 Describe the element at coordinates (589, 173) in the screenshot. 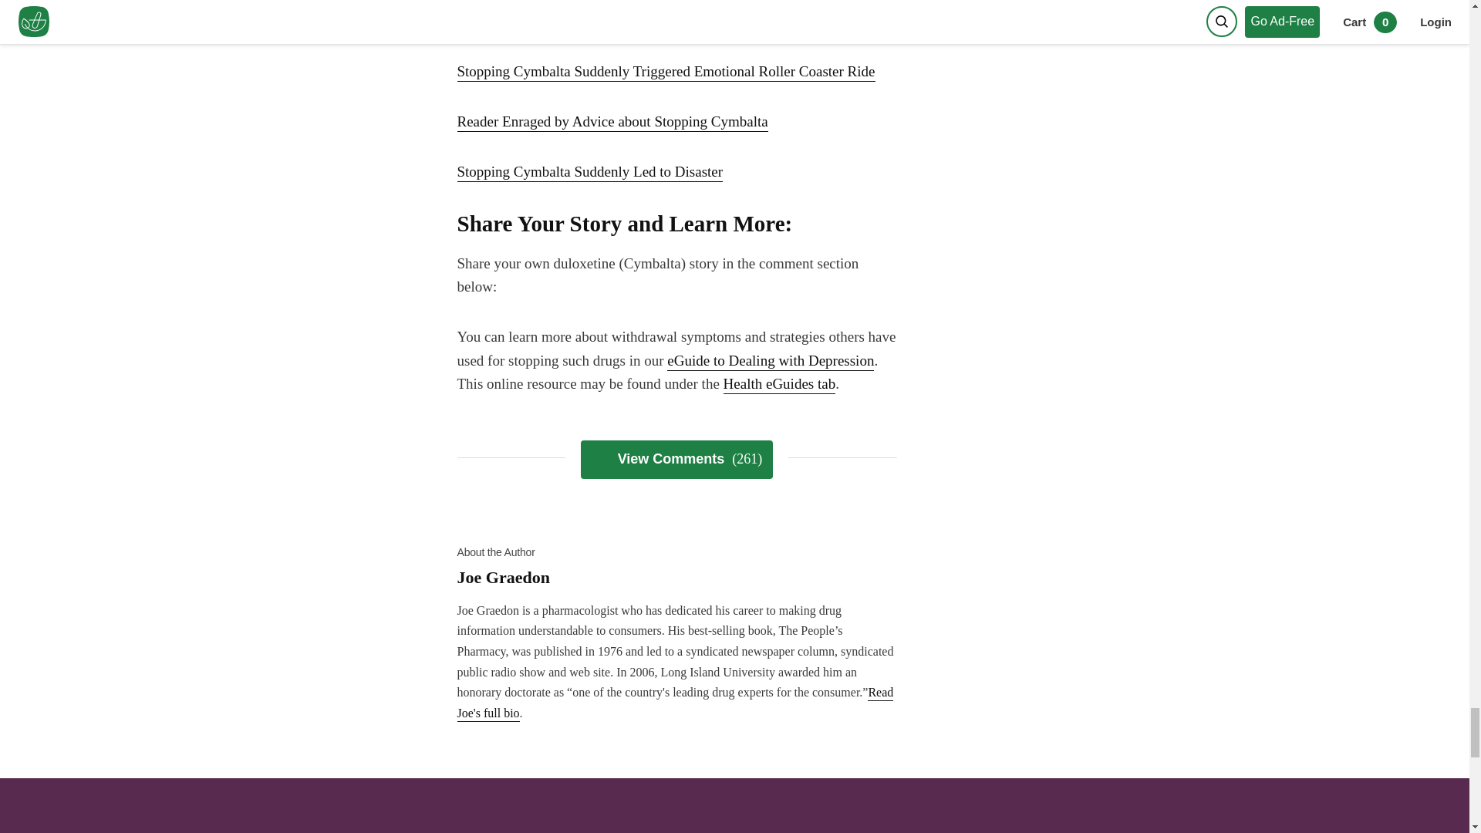

I see `Stopping Cymbalta Suddenly Led to Disaster` at that location.